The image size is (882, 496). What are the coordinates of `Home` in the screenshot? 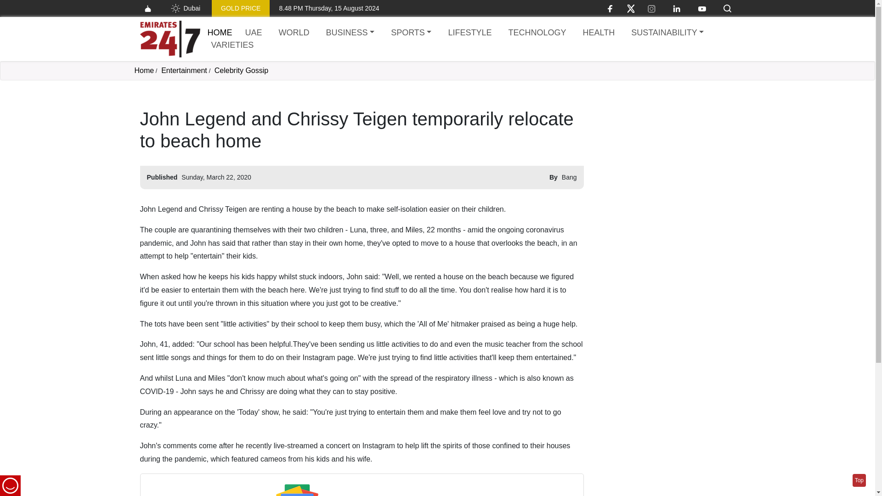 It's located at (143, 70).